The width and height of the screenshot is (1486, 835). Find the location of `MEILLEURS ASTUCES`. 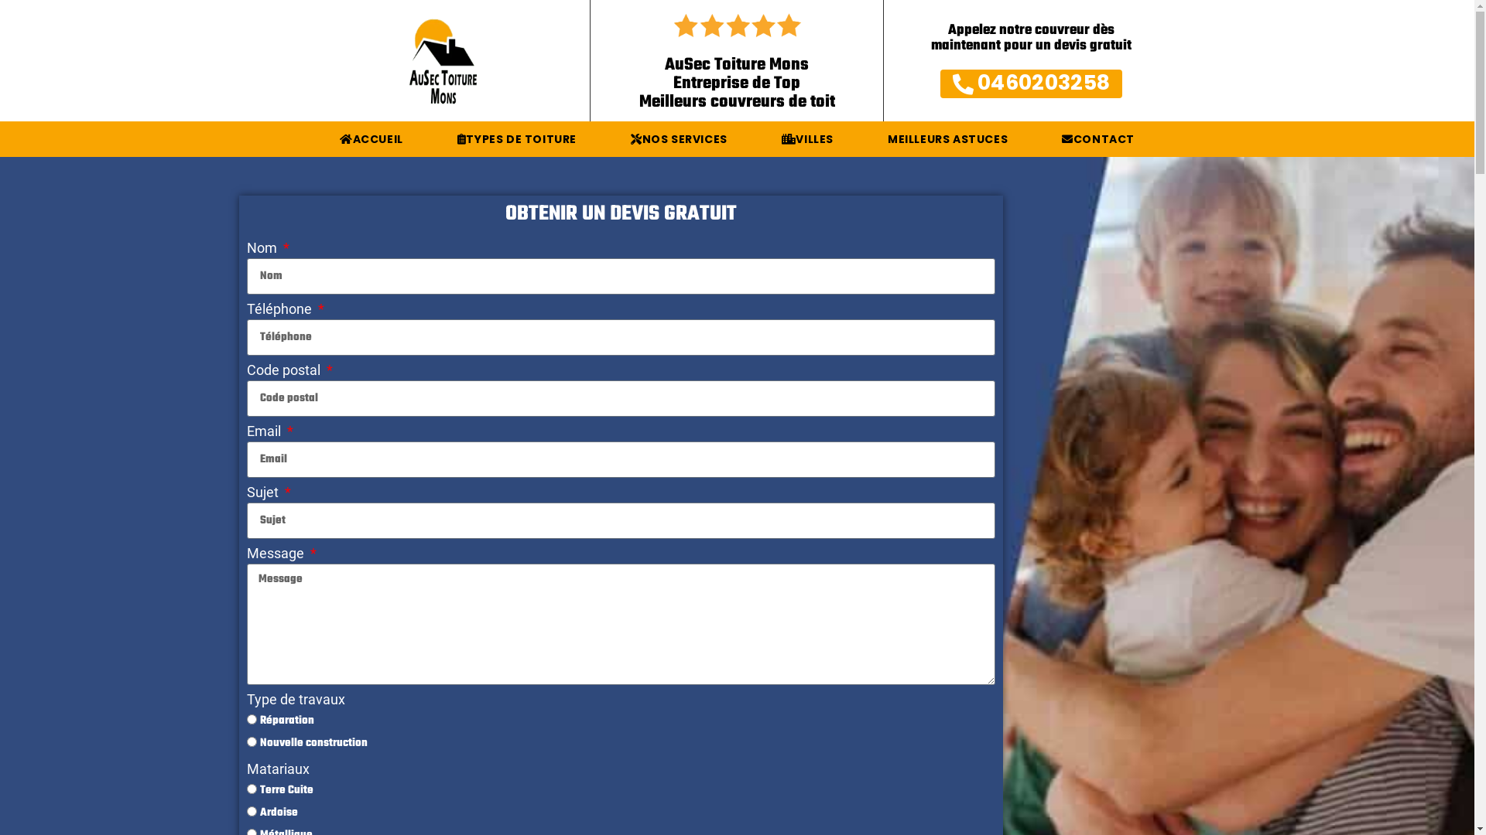

MEILLEURS ASTUCES is located at coordinates (947, 139).